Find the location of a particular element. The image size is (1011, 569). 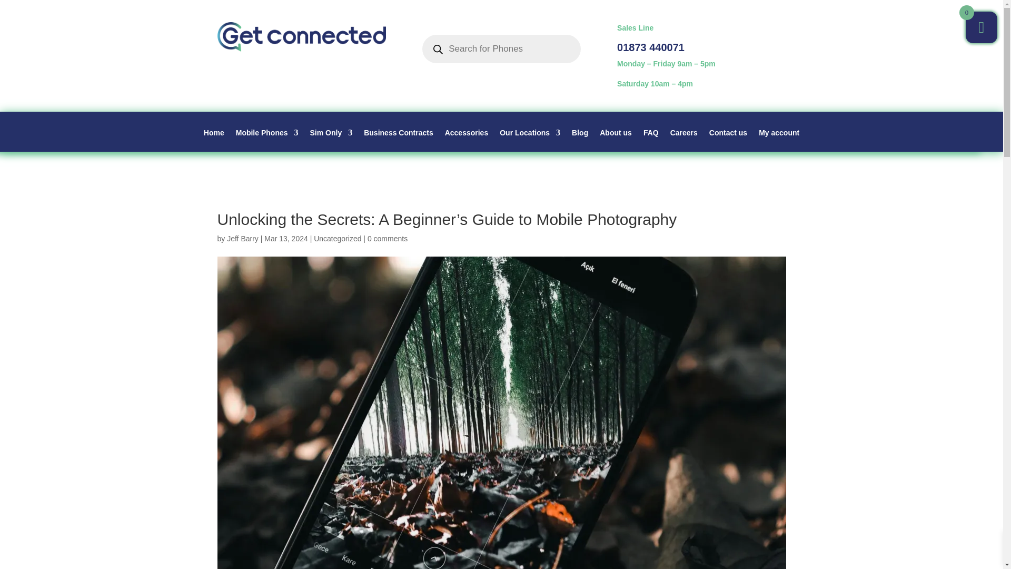

Posts by Jeff Barry is located at coordinates (242, 238).